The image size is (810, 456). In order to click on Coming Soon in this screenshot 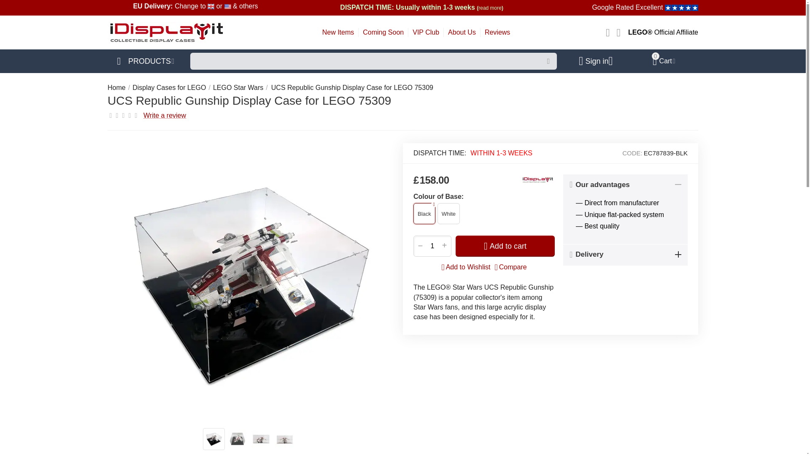, I will do `click(383, 33)`.